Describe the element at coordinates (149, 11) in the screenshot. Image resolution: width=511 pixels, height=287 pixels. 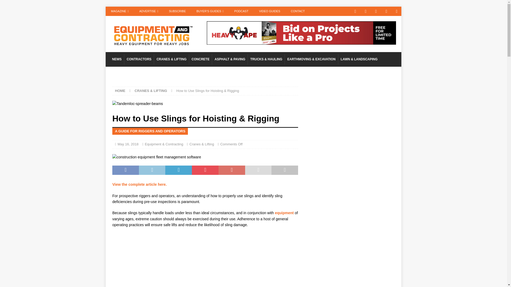
I see `ADVERTISE` at that location.